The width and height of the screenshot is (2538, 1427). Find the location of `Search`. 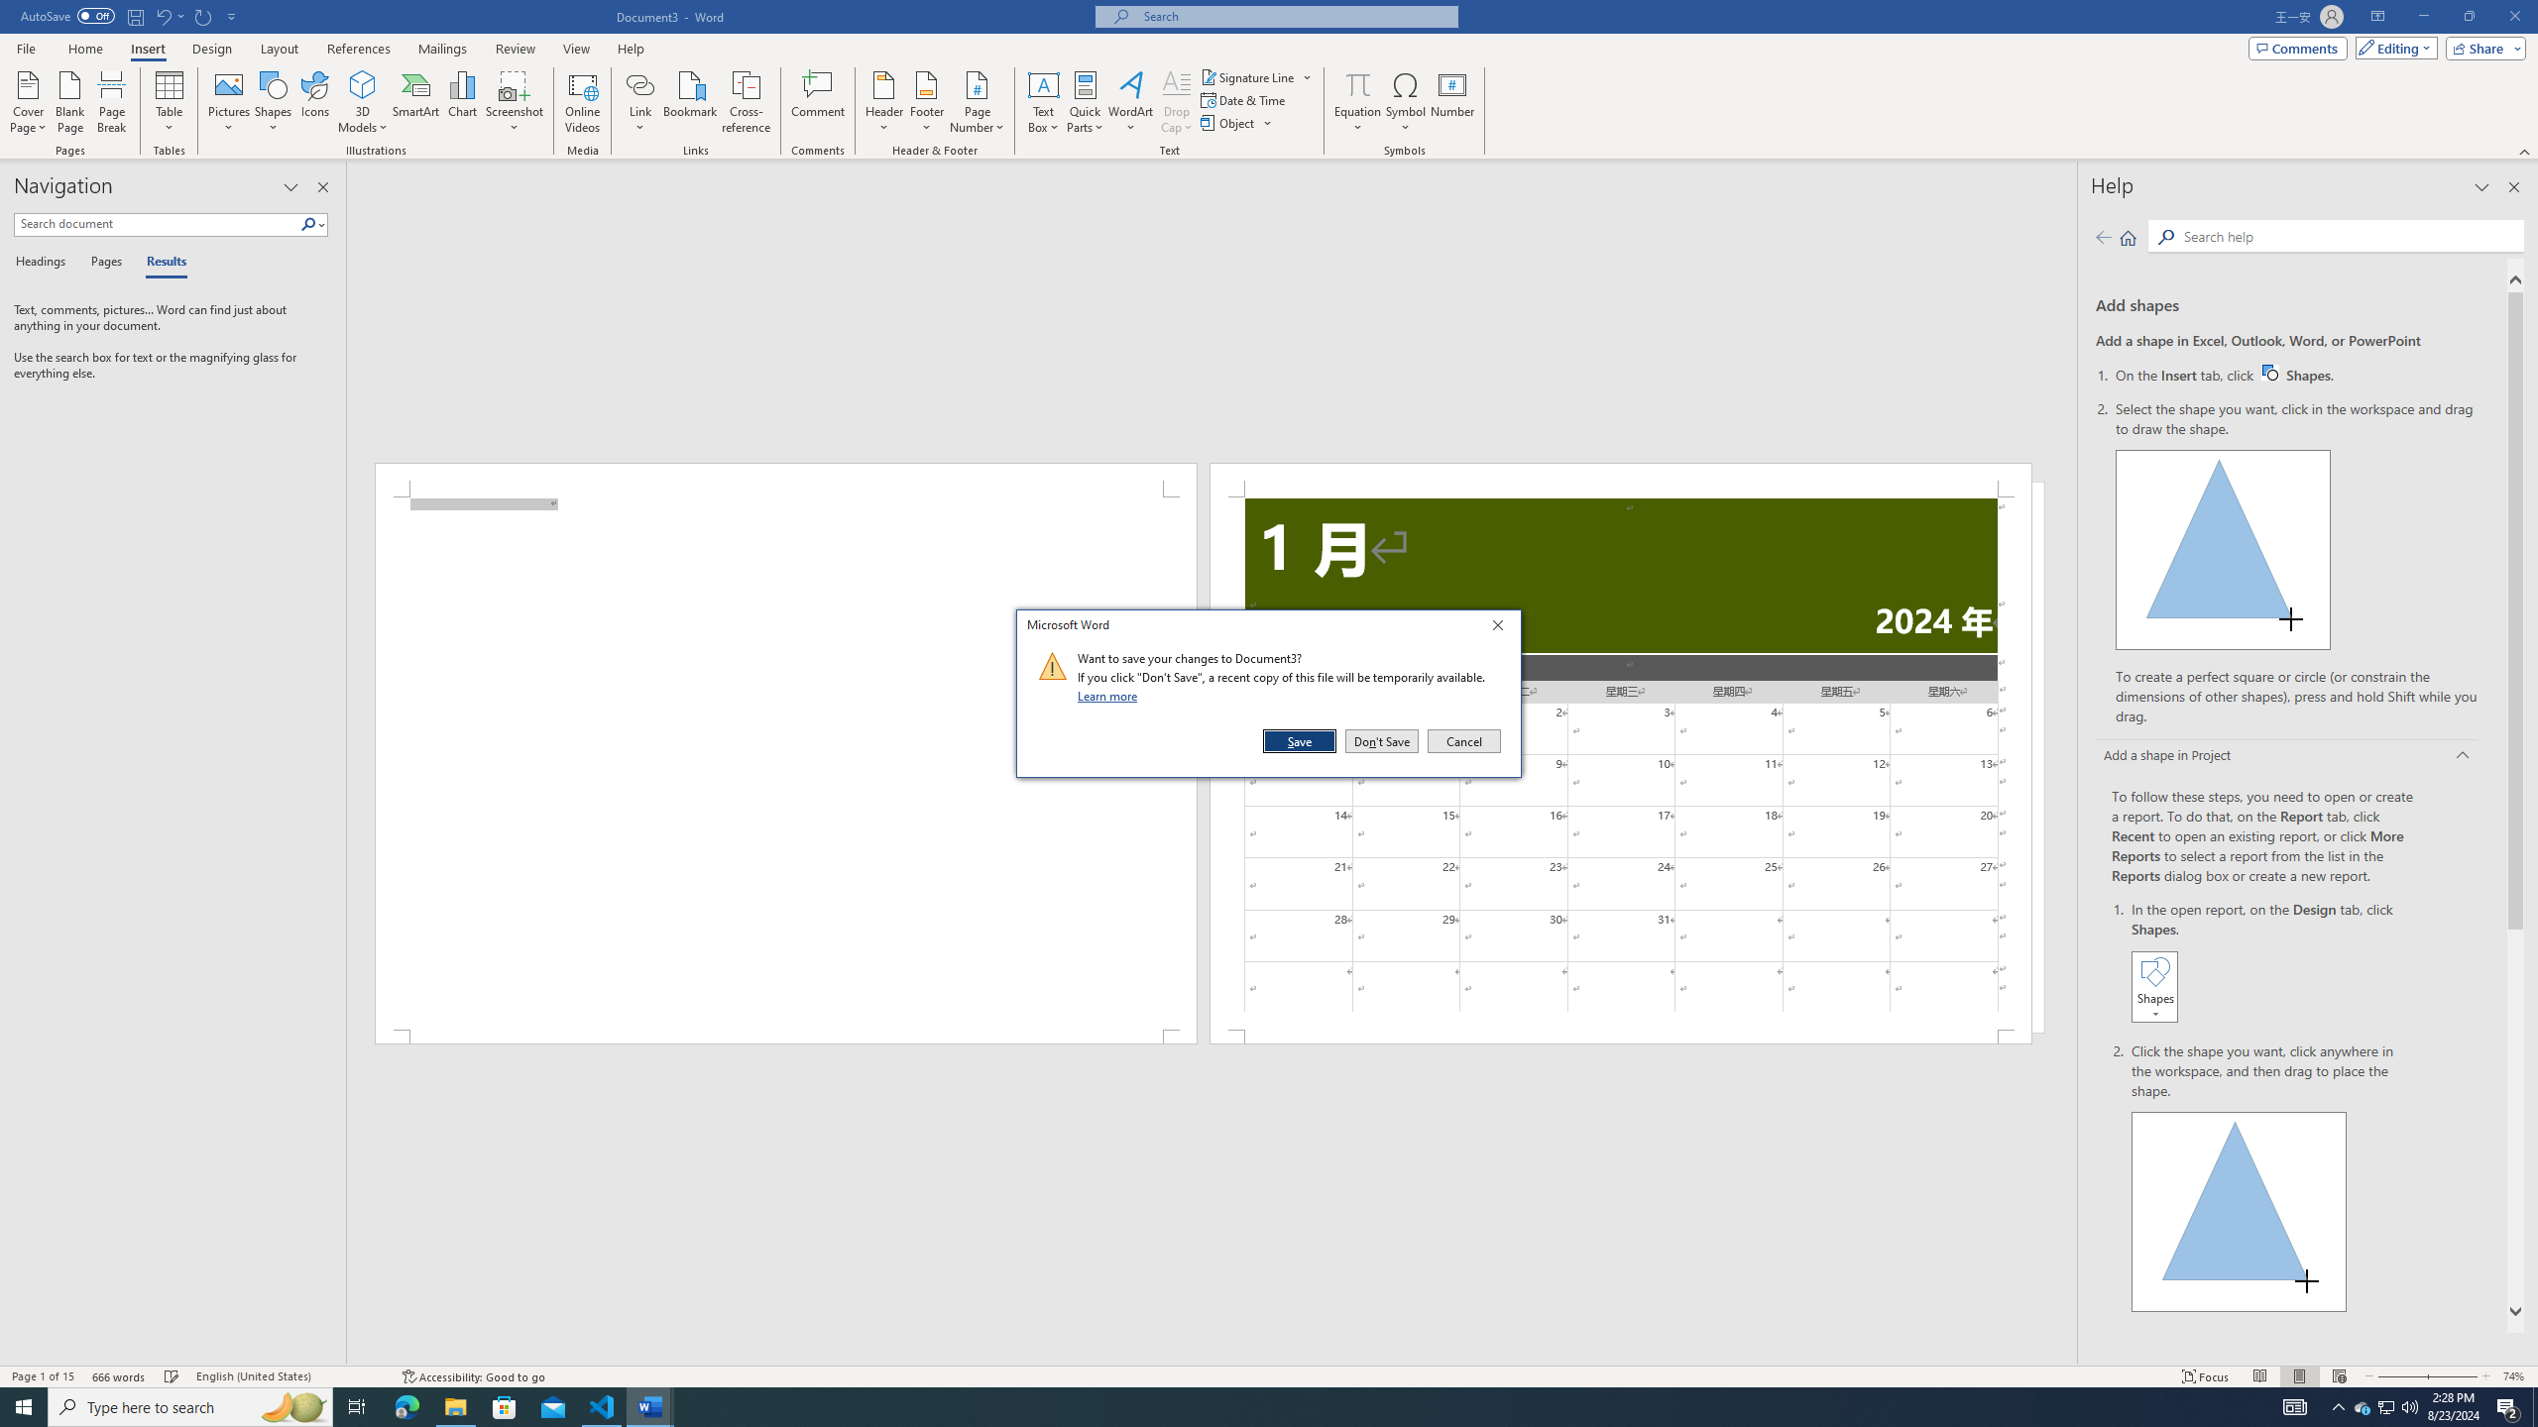

Search is located at coordinates (313, 224).